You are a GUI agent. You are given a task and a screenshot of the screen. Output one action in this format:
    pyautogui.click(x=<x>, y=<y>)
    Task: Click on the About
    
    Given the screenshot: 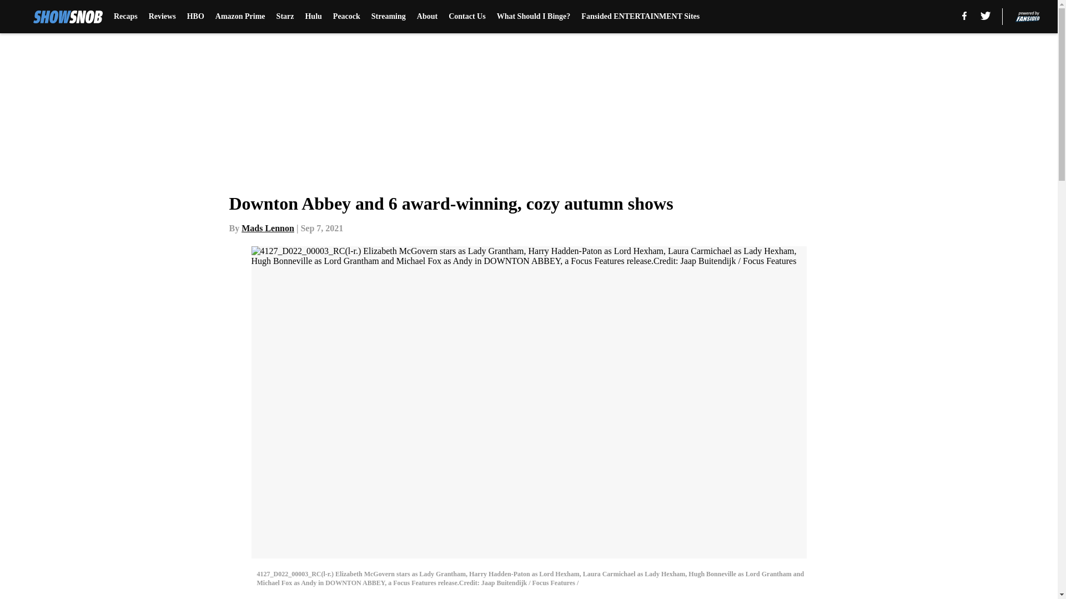 What is the action you would take?
    pyautogui.click(x=426, y=17)
    